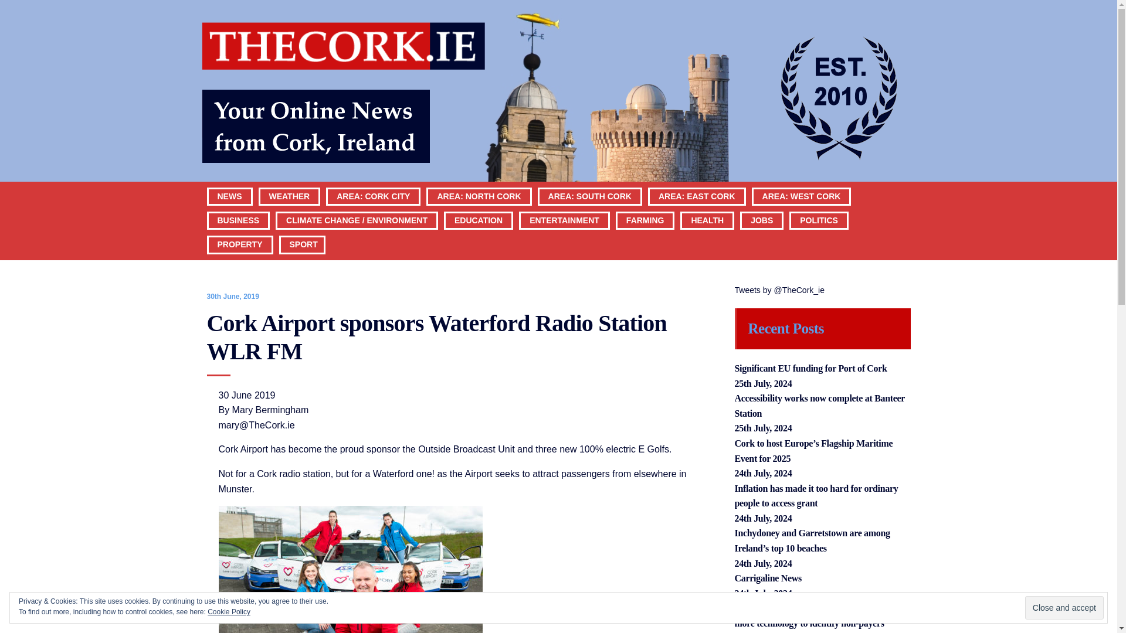 The height and width of the screenshot is (633, 1126). Describe the element at coordinates (697, 196) in the screenshot. I see `AREA: EAST CORK` at that location.